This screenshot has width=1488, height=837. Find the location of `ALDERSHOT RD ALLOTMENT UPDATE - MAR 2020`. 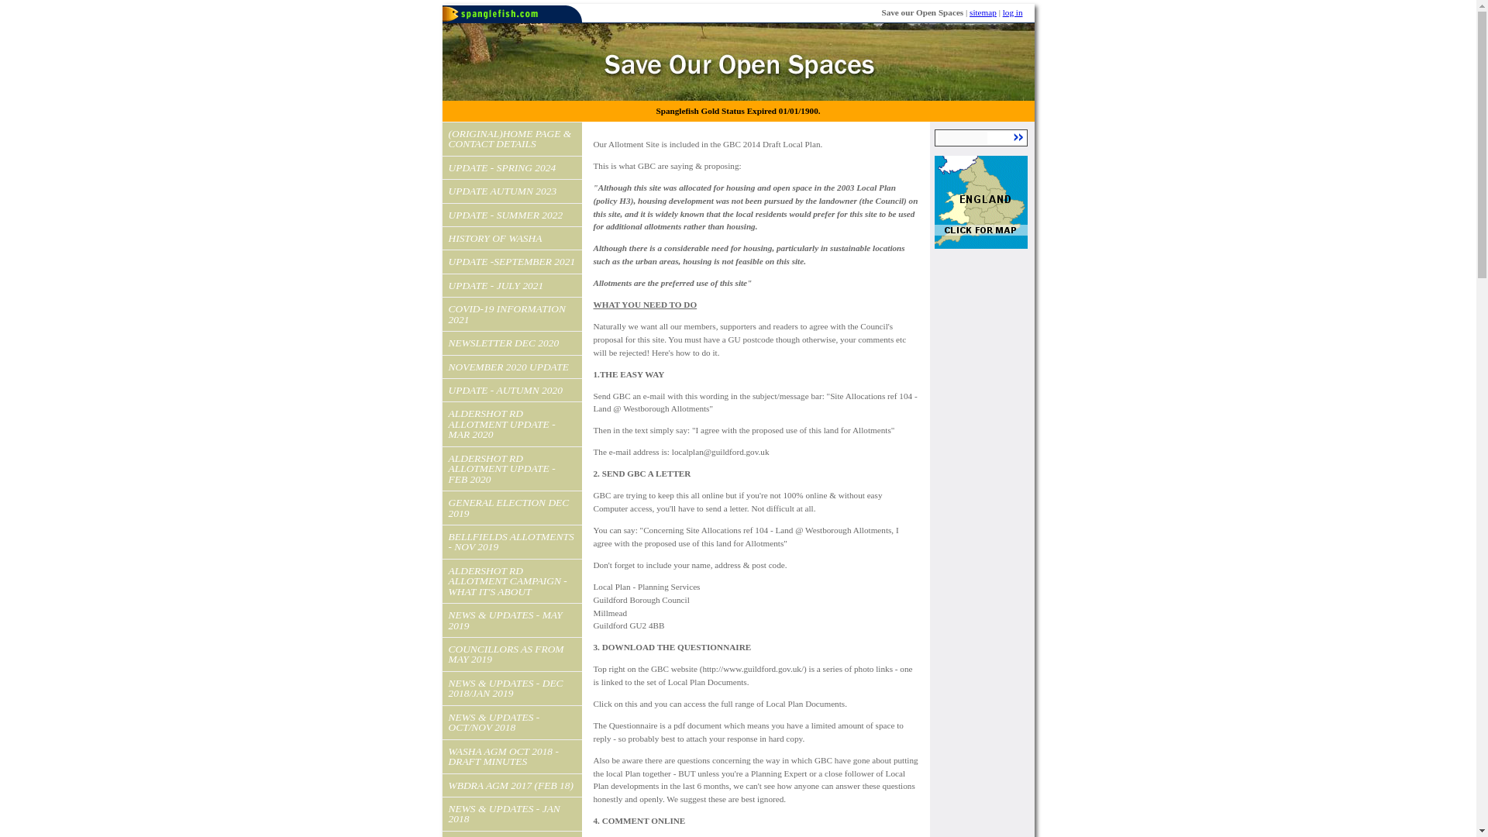

ALDERSHOT RD ALLOTMENT UPDATE - MAR 2020 is located at coordinates (511, 423).